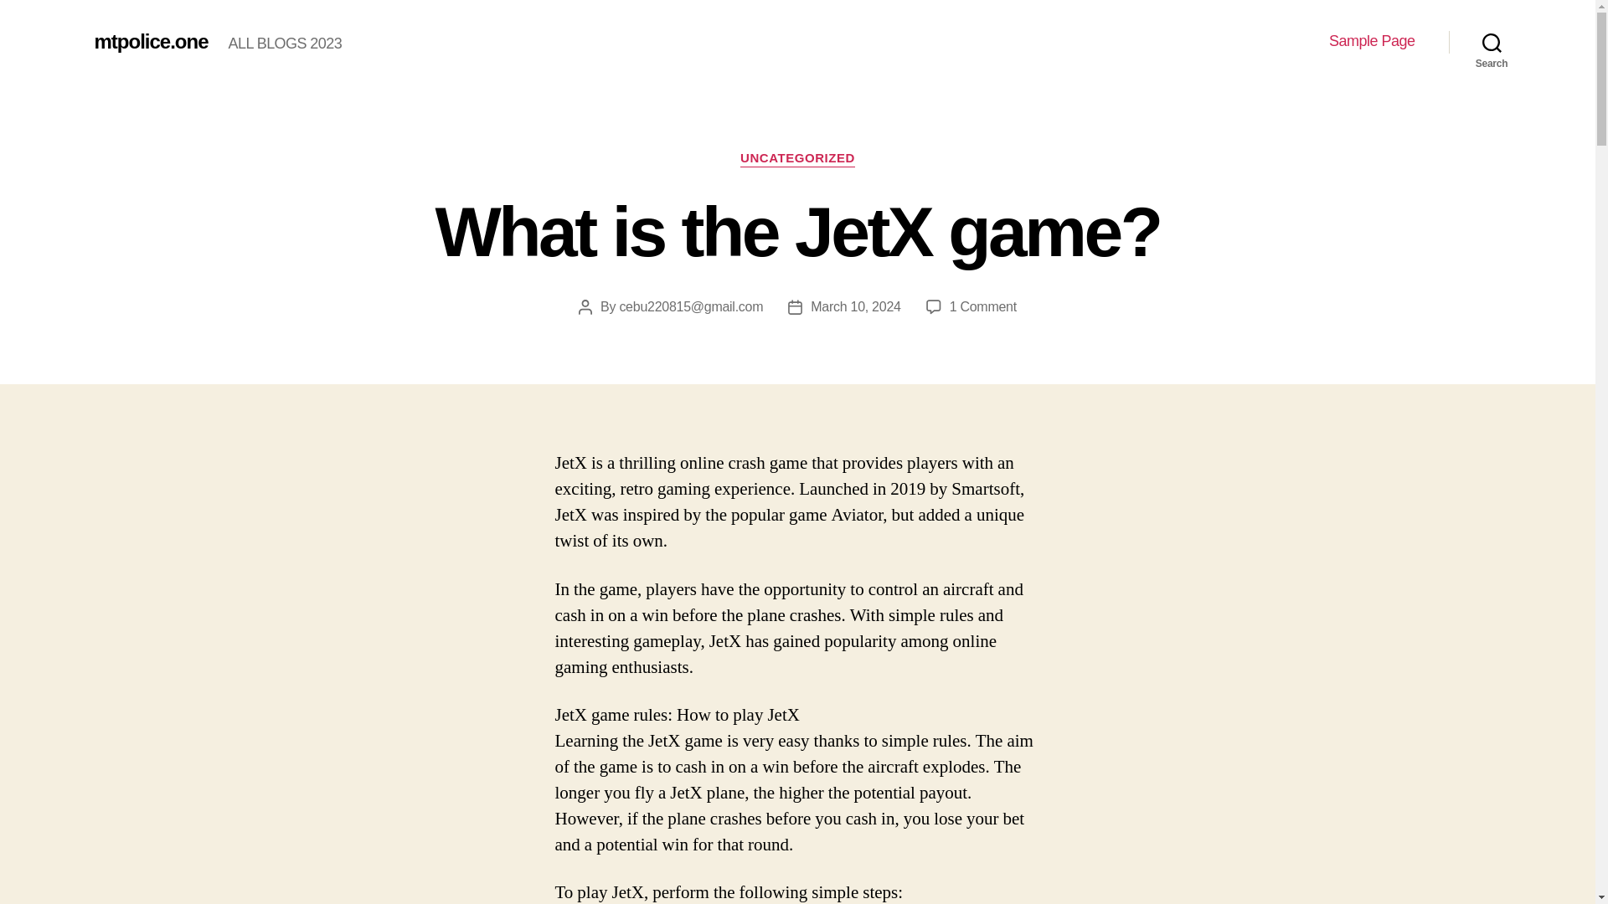 The image size is (1608, 904). I want to click on UNCATEGORIZED, so click(855, 306).